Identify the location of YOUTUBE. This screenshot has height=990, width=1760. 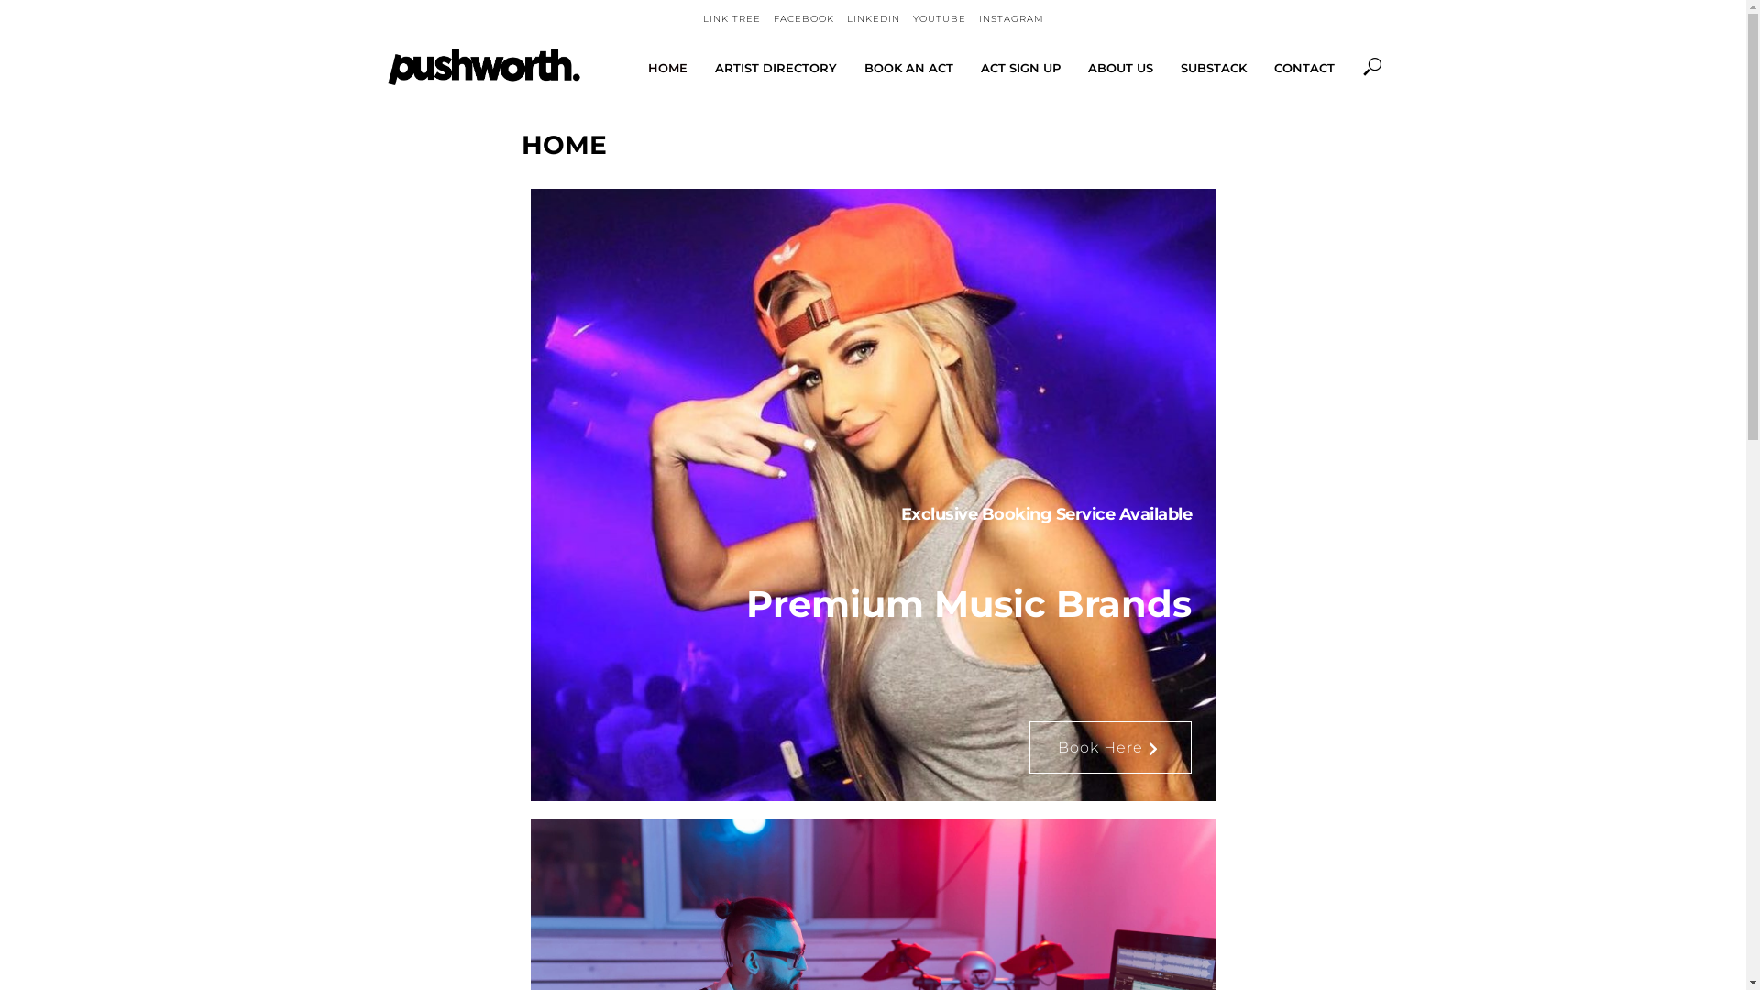
(940, 19).